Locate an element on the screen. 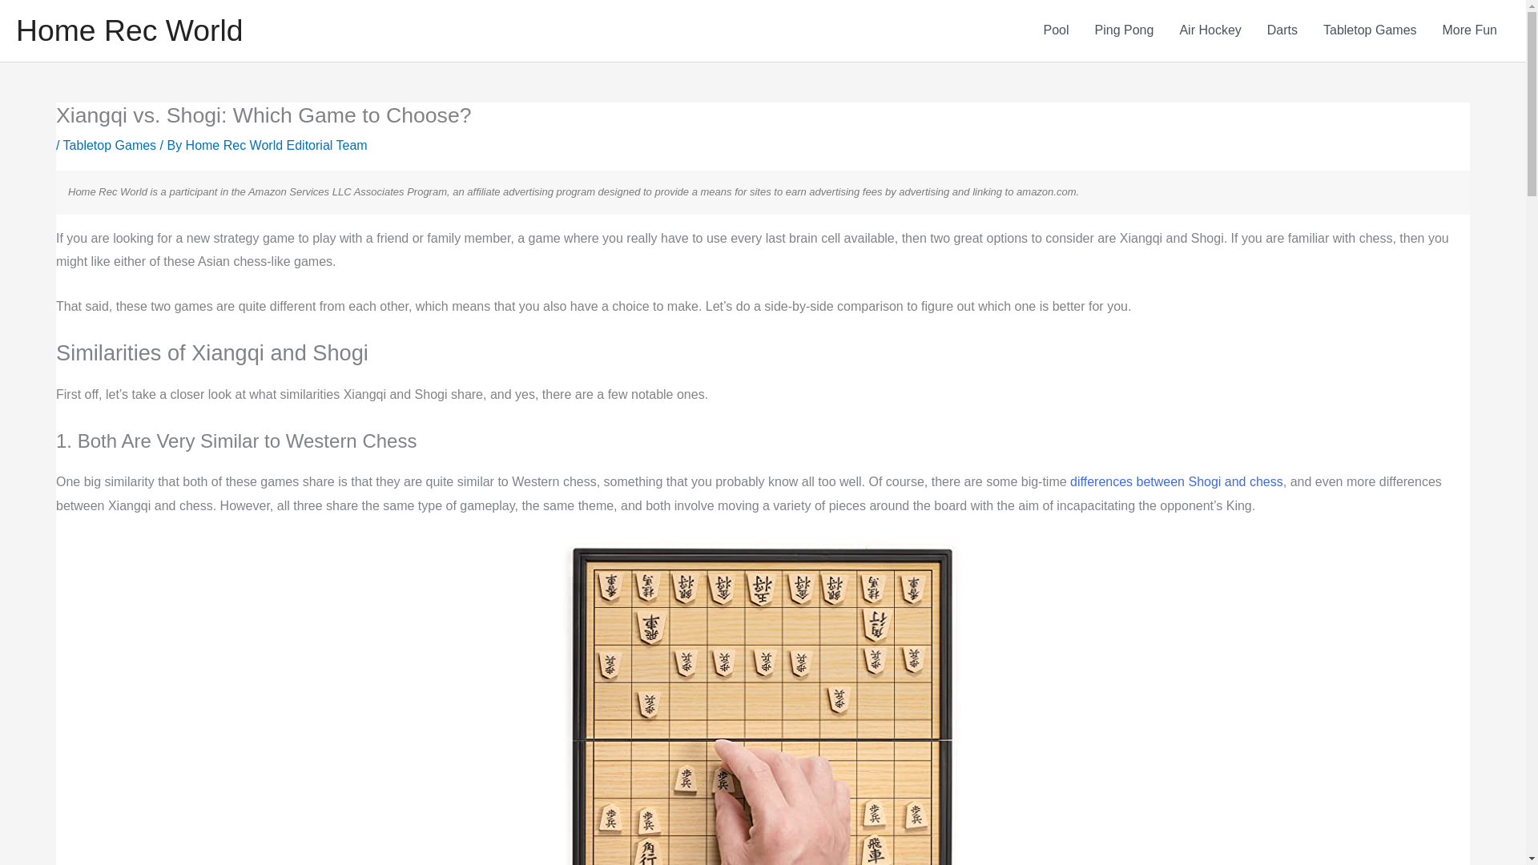  Tabletop Games is located at coordinates (109, 145).